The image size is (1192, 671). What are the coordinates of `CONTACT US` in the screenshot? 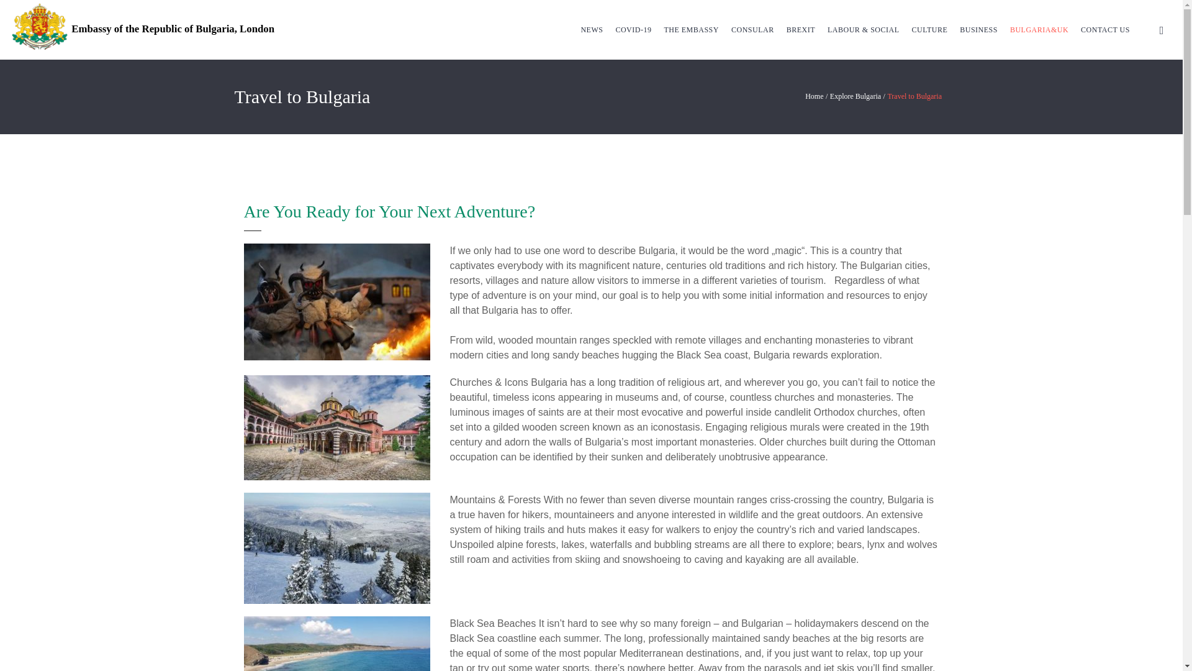 It's located at (1105, 30).